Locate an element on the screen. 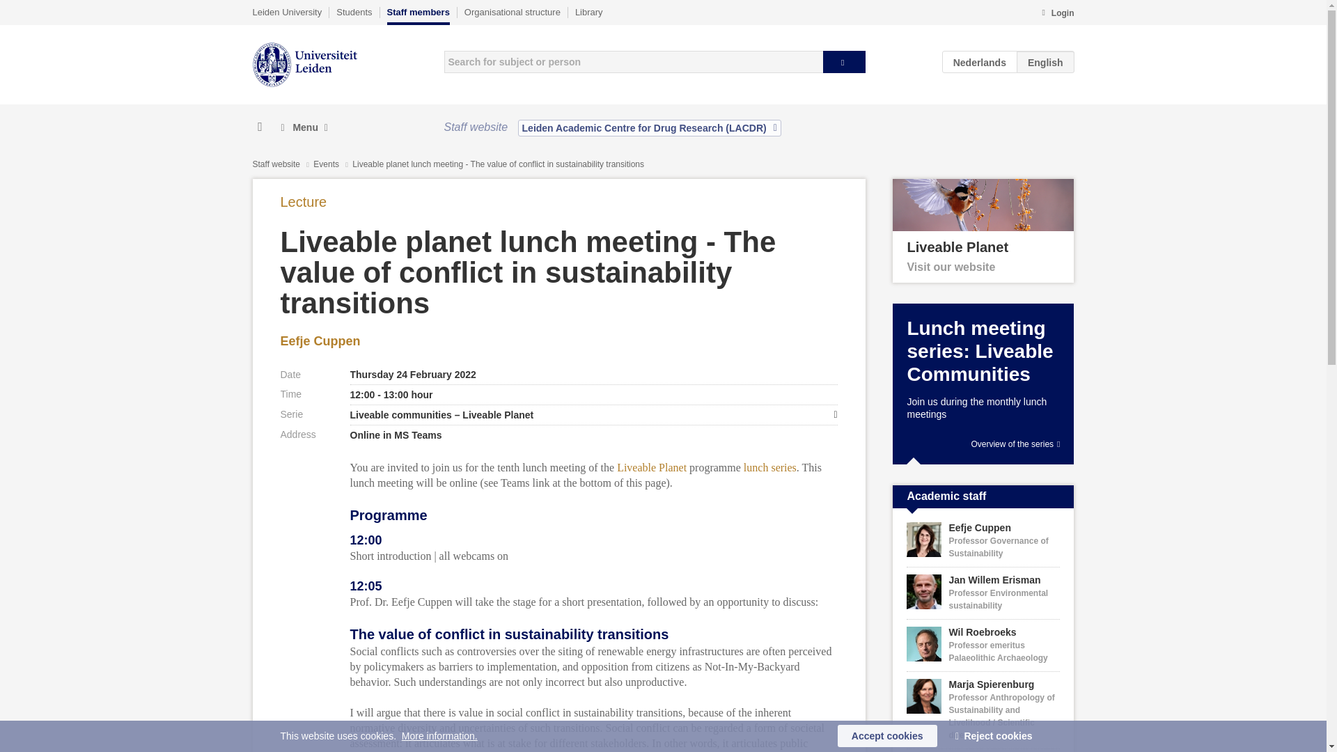  Staff members is located at coordinates (418, 15).